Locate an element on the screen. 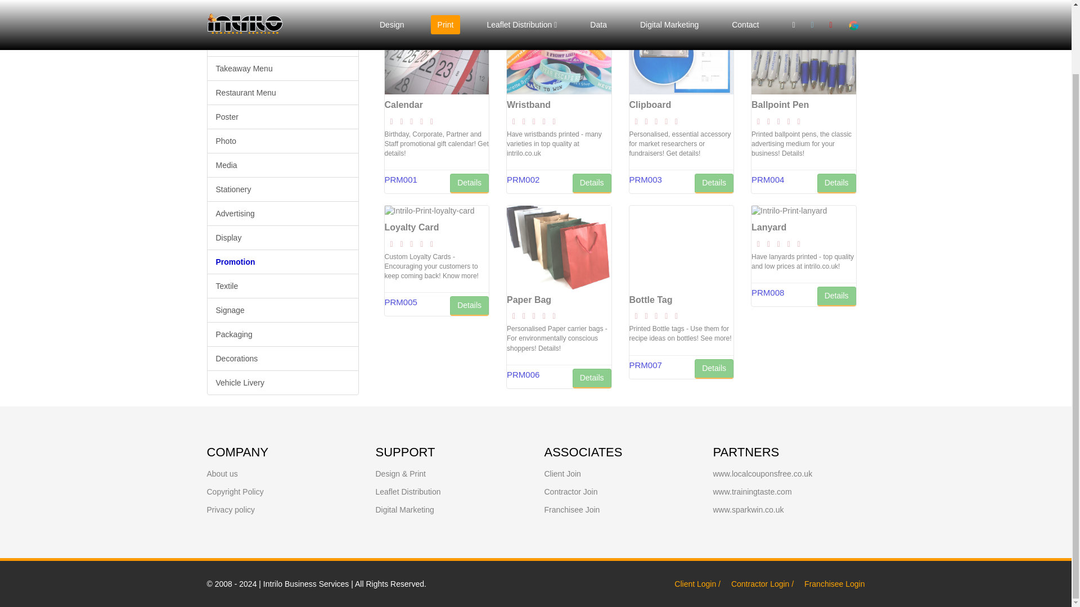 Image resolution: width=1080 pixels, height=607 pixels. Media is located at coordinates (282, 165).